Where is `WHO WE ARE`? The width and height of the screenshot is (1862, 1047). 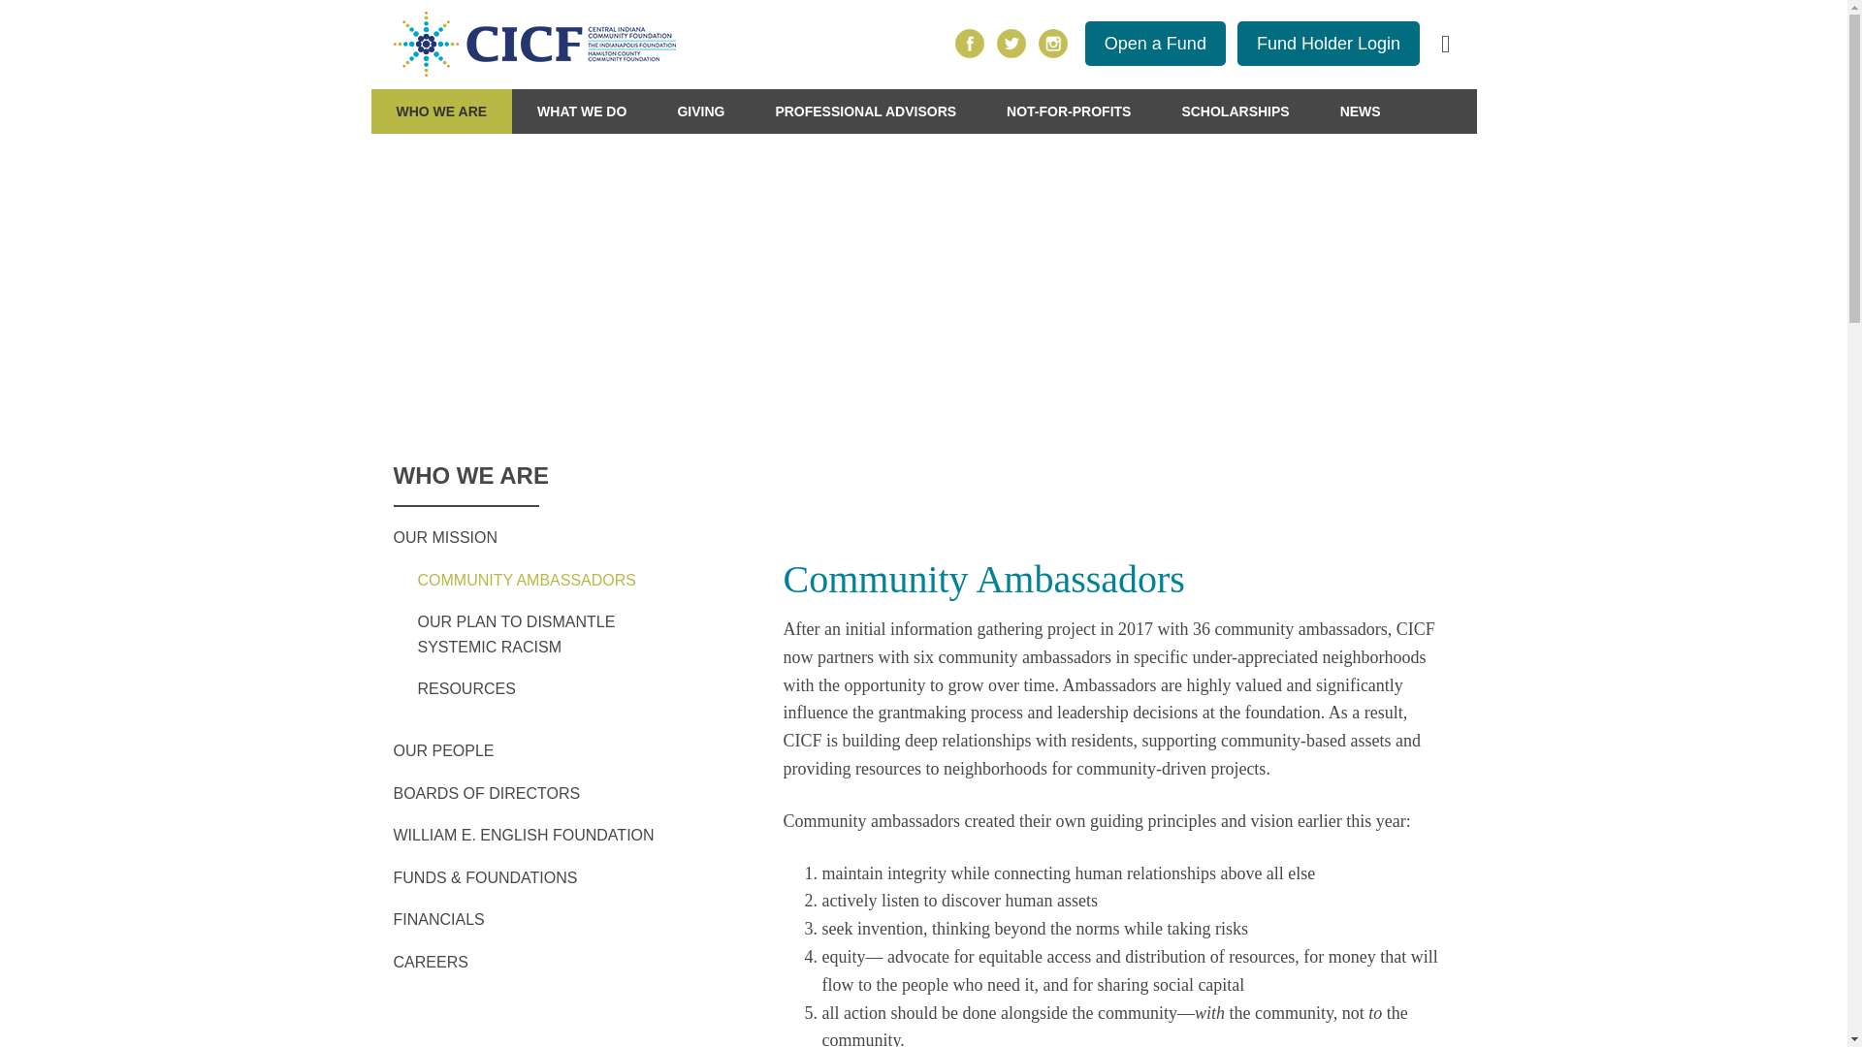 WHO WE ARE is located at coordinates (441, 111).